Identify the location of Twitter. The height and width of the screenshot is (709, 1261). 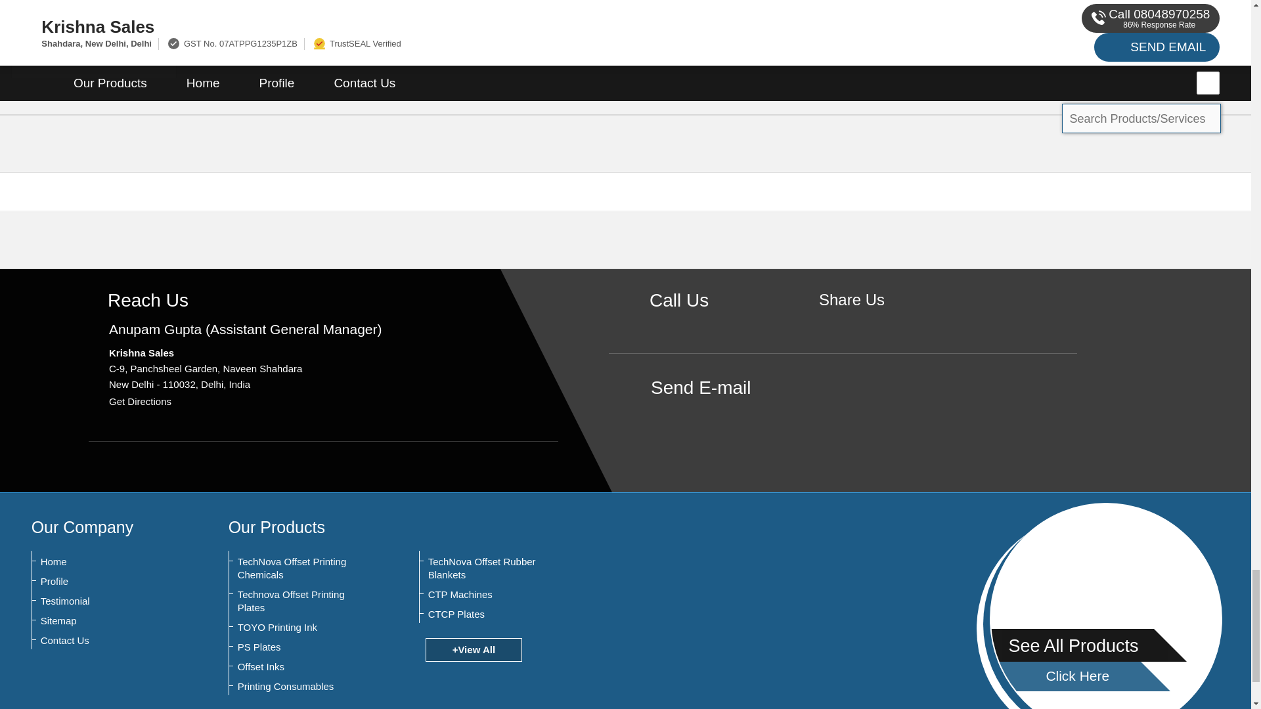
(872, 323).